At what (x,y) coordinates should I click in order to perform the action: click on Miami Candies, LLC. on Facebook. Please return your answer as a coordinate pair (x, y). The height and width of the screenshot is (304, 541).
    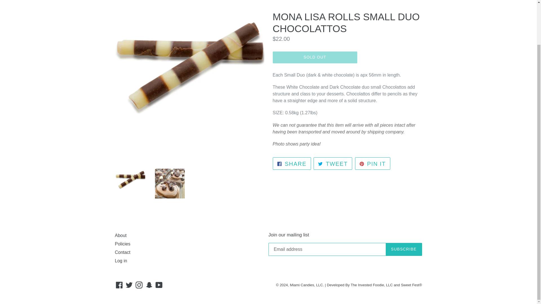
    Looking at the image, I should click on (292, 163).